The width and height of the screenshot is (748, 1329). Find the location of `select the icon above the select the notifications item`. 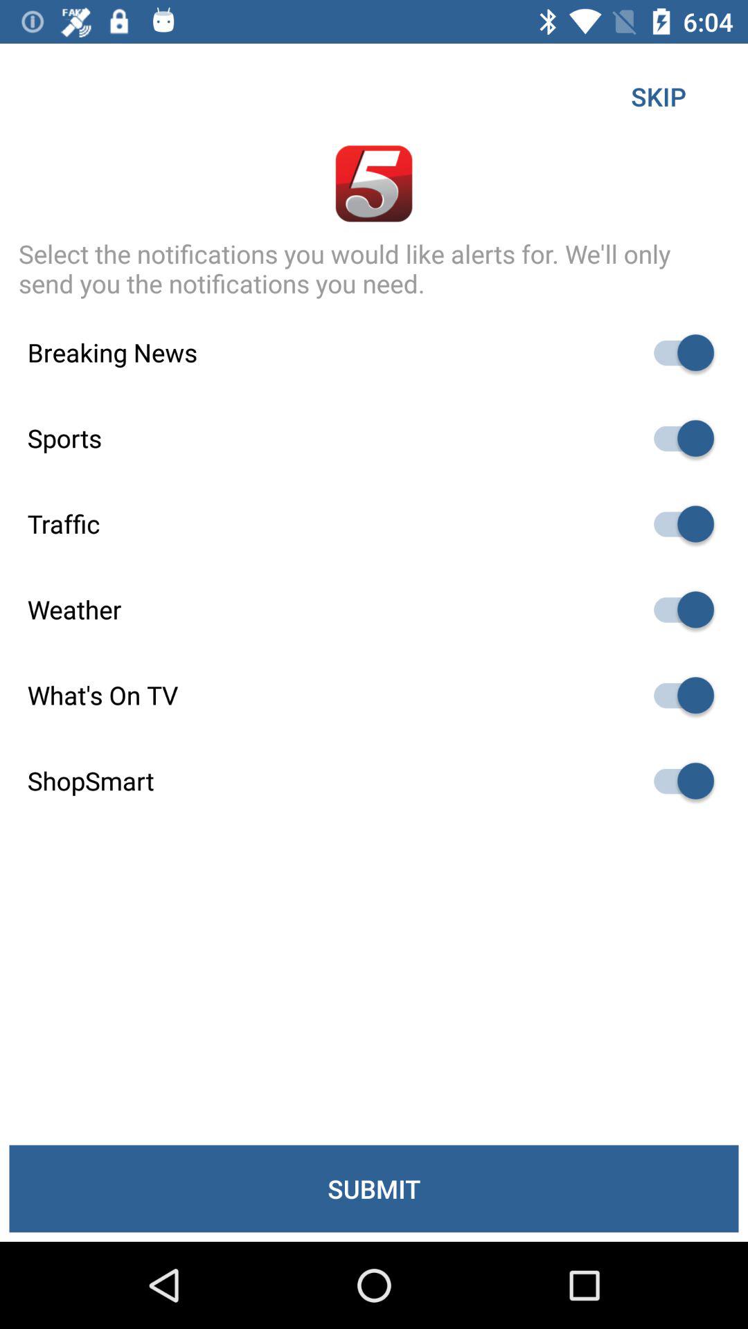

select the icon above the select the notifications item is located at coordinates (658, 96).